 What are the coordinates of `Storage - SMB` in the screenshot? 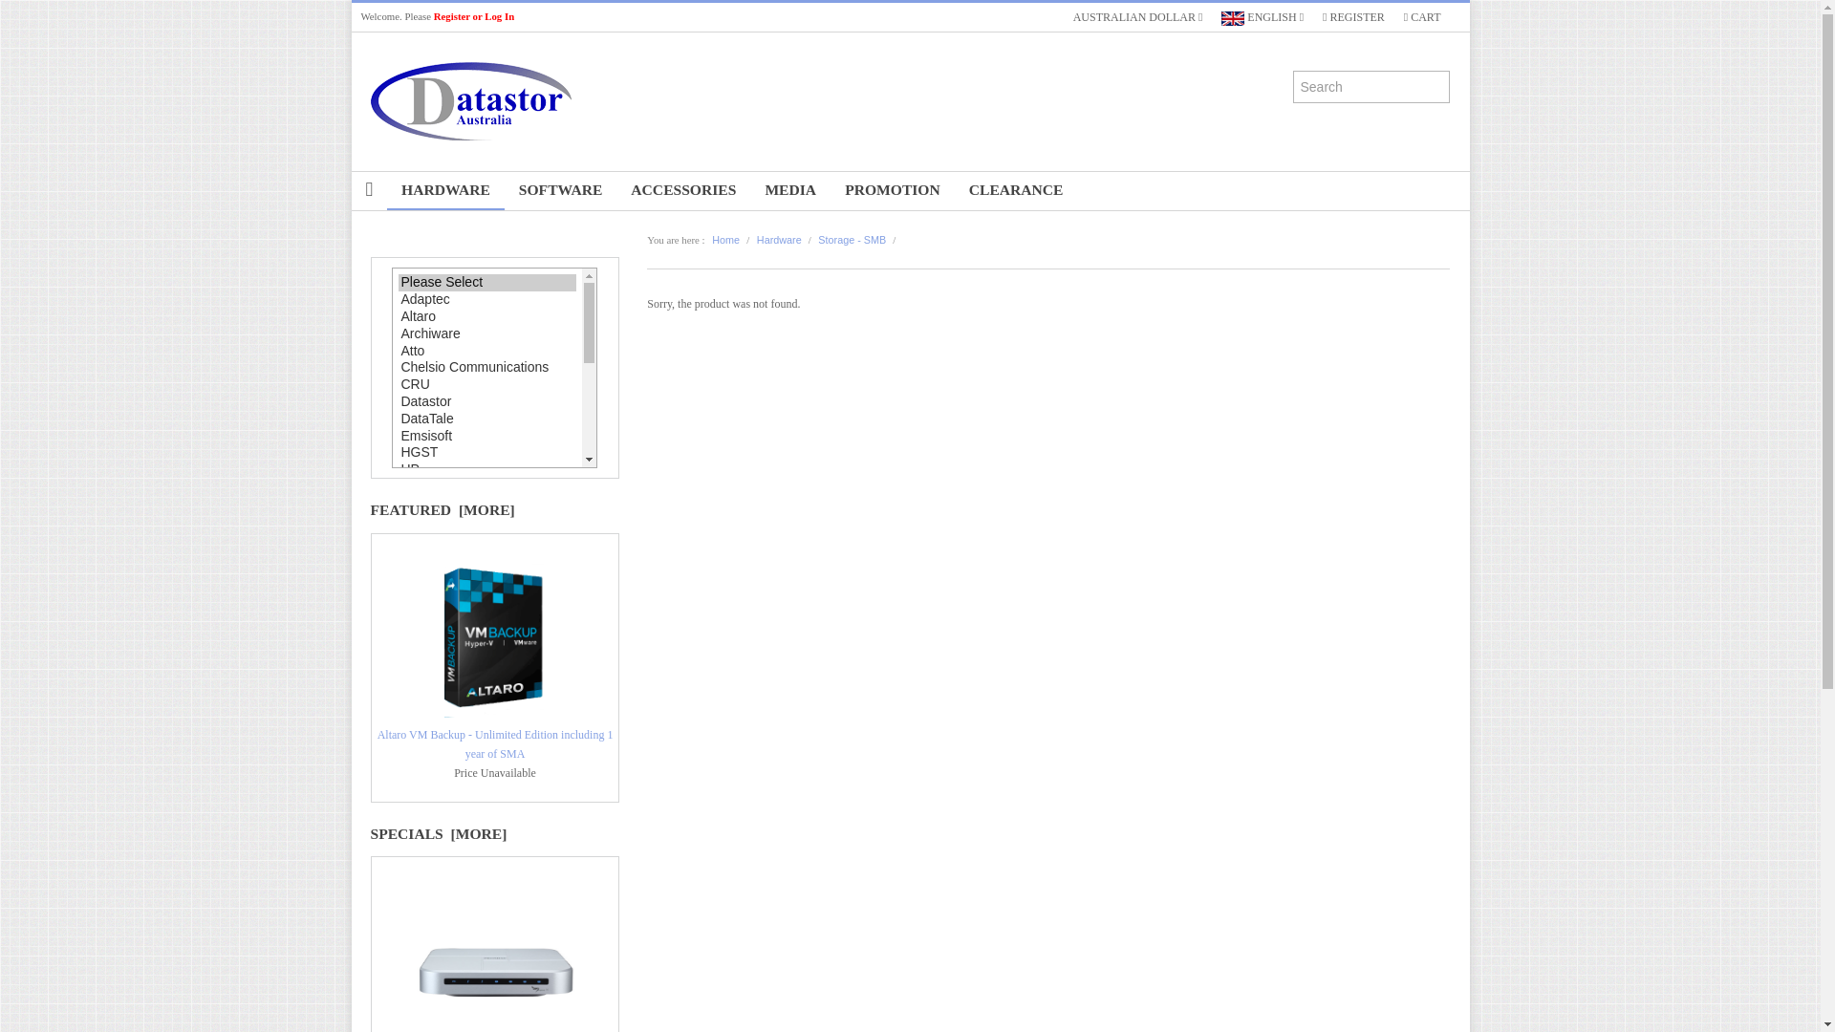 It's located at (853, 240).